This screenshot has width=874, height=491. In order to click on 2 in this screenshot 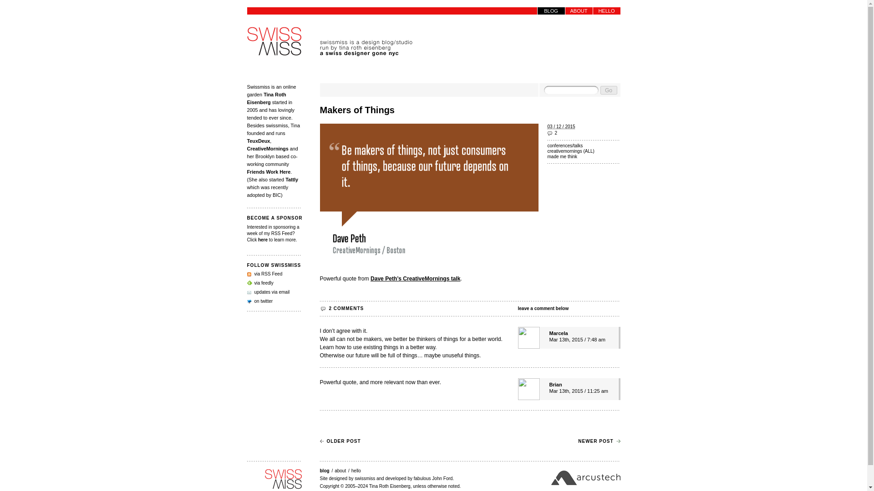, I will do `click(583, 133)`.